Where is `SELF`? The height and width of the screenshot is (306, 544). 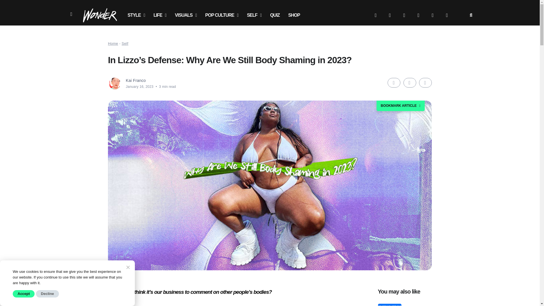
SELF is located at coordinates (254, 15).